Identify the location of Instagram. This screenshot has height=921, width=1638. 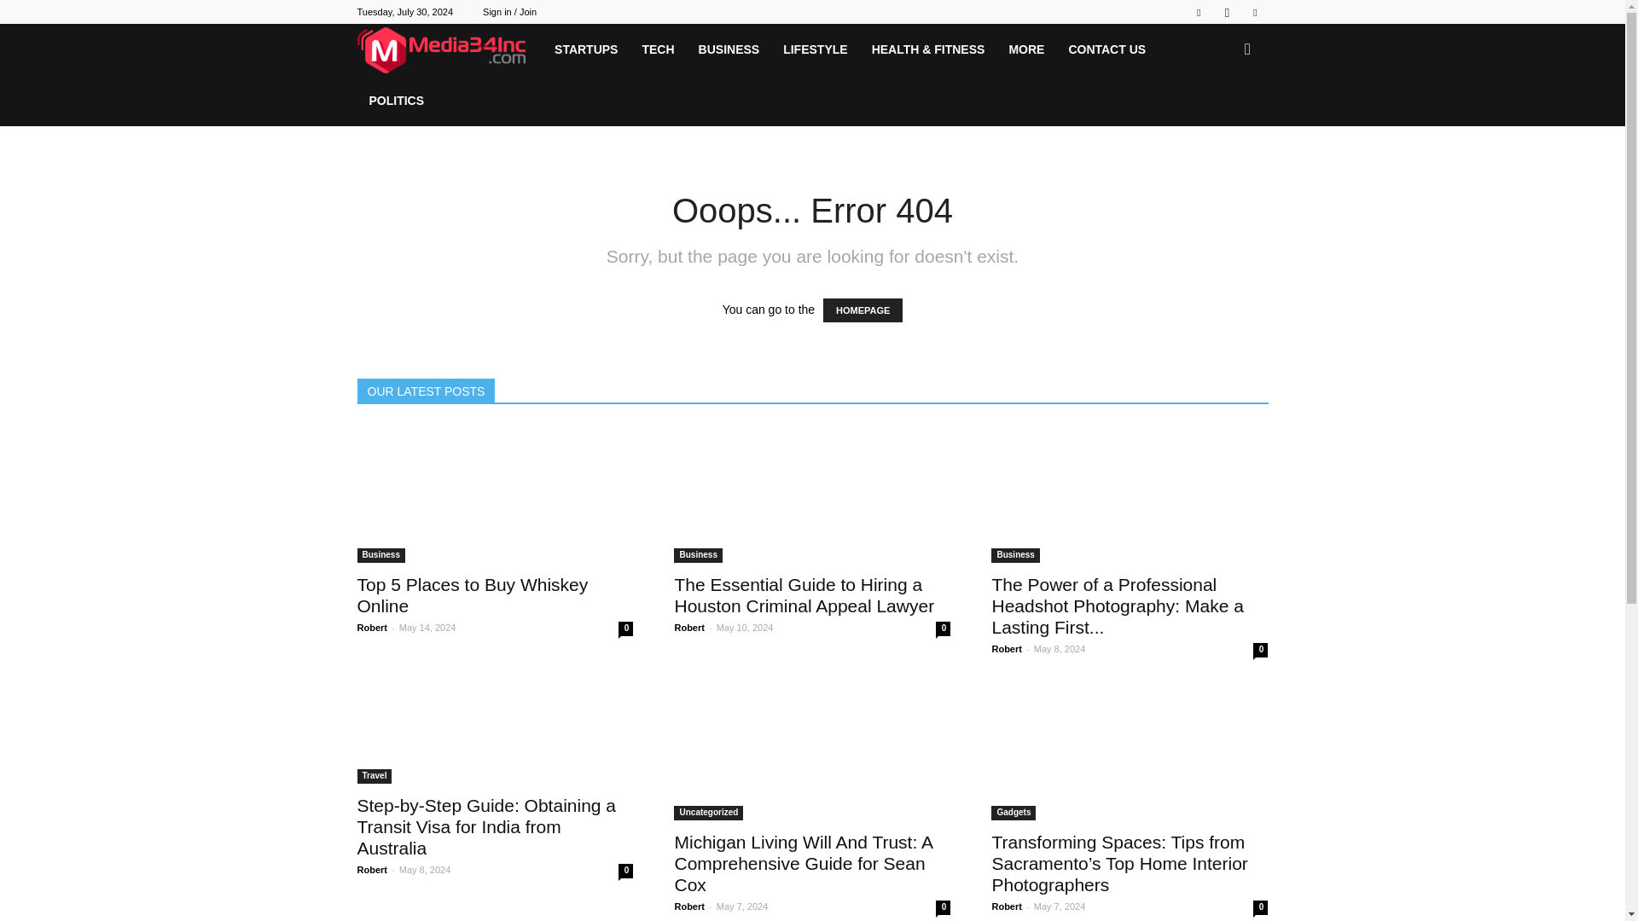
(1227, 12).